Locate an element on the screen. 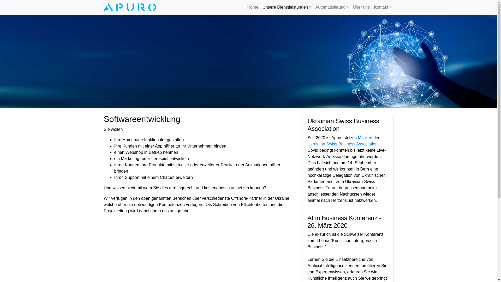 The image size is (501, 282). Home is located at coordinates (253, 7).